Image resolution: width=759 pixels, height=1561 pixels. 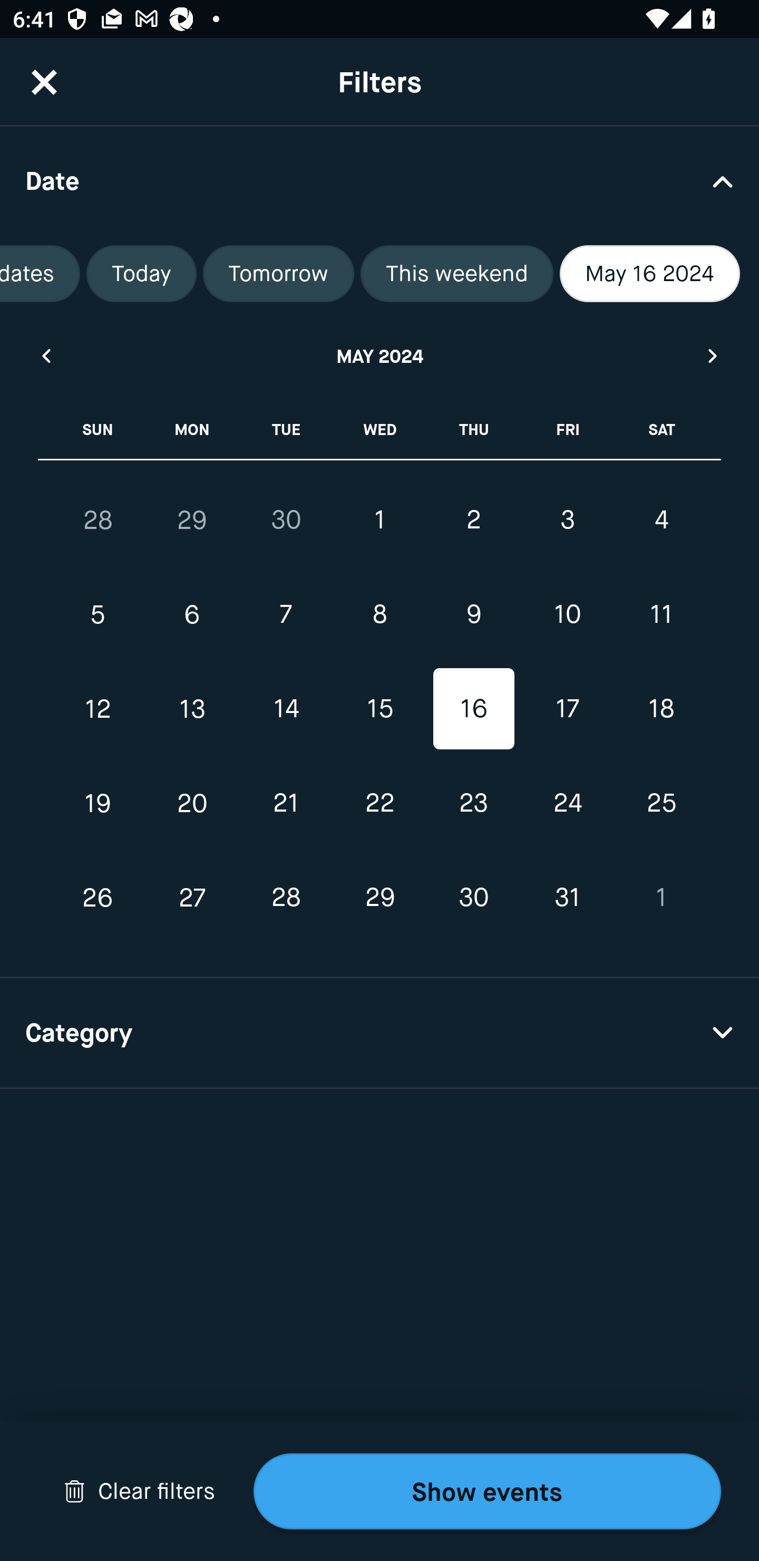 I want to click on 16, so click(x=473, y=709).